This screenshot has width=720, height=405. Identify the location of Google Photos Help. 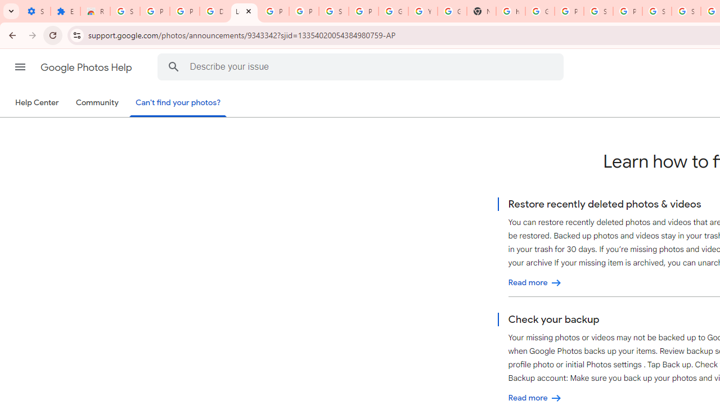
(87, 67).